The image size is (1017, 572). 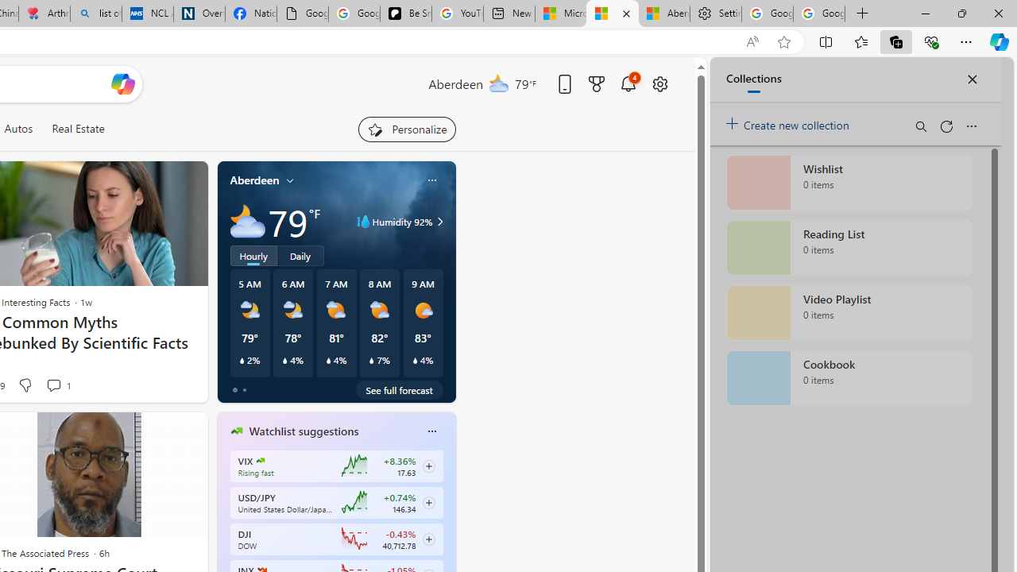 What do you see at coordinates (261, 461) in the screenshot?
I see `CBOE Market Volatility Index` at bounding box center [261, 461].